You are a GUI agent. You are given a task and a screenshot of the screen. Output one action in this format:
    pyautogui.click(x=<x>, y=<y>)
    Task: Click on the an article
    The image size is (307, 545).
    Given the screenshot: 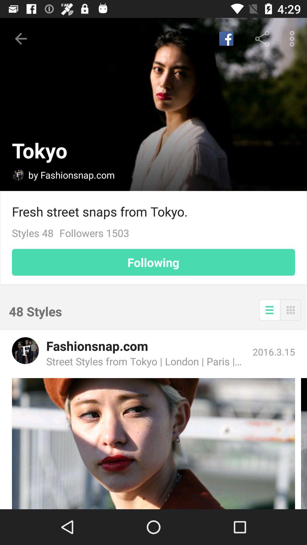 What is the action you would take?
    pyautogui.click(x=153, y=444)
    